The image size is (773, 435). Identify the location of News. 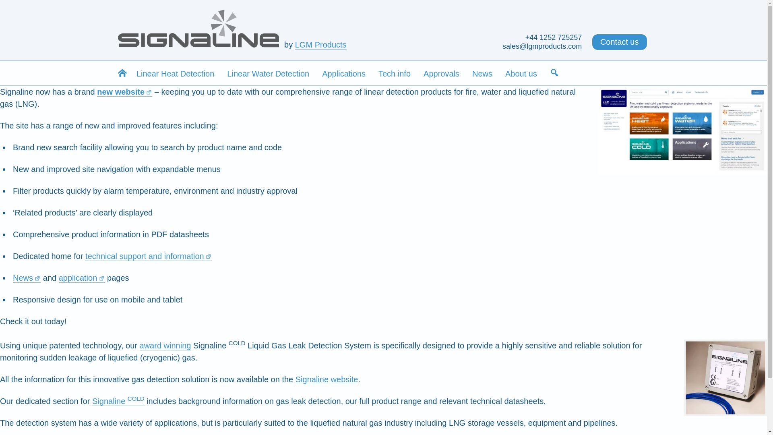
(482, 73).